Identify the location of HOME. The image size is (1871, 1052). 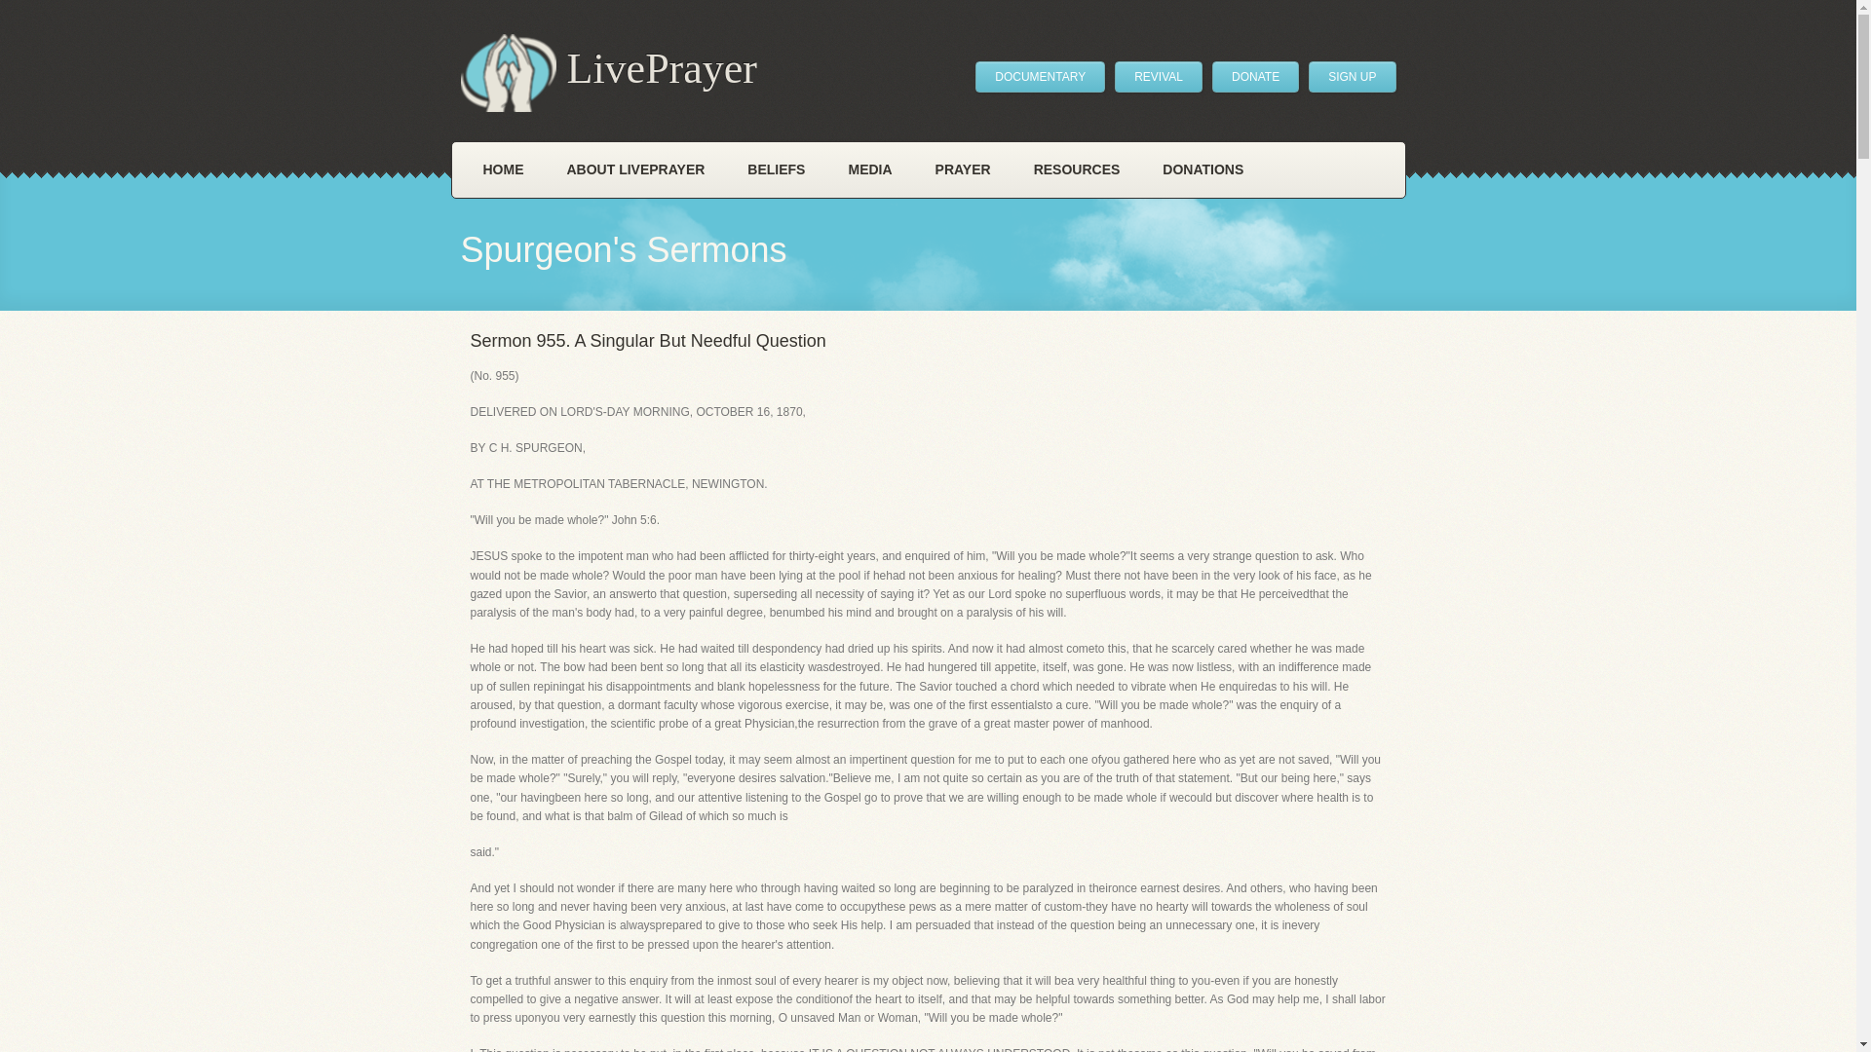
(504, 169).